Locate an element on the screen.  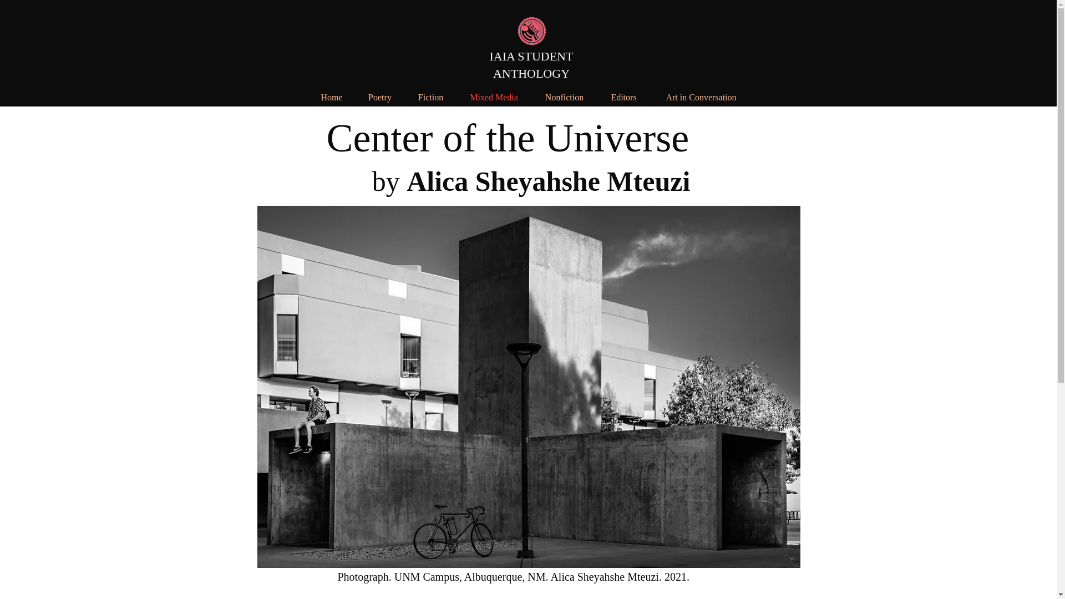
Art in Conversation is located at coordinates (701, 92).